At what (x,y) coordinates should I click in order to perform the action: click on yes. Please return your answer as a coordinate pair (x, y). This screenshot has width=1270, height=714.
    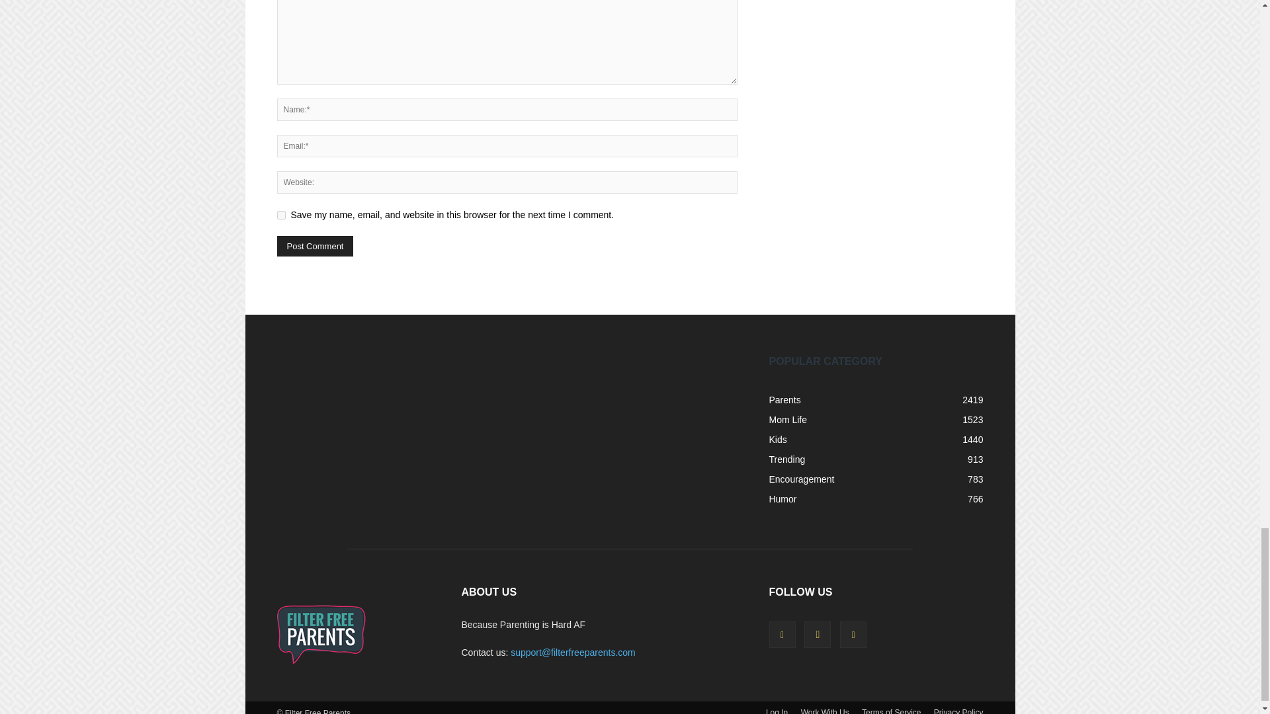
    Looking at the image, I should click on (280, 214).